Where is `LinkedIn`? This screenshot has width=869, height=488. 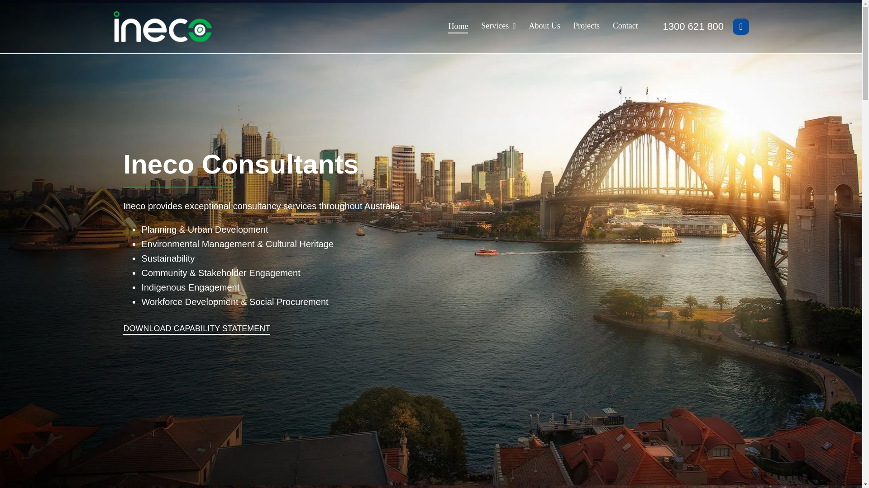
LinkedIn is located at coordinates (740, 26).